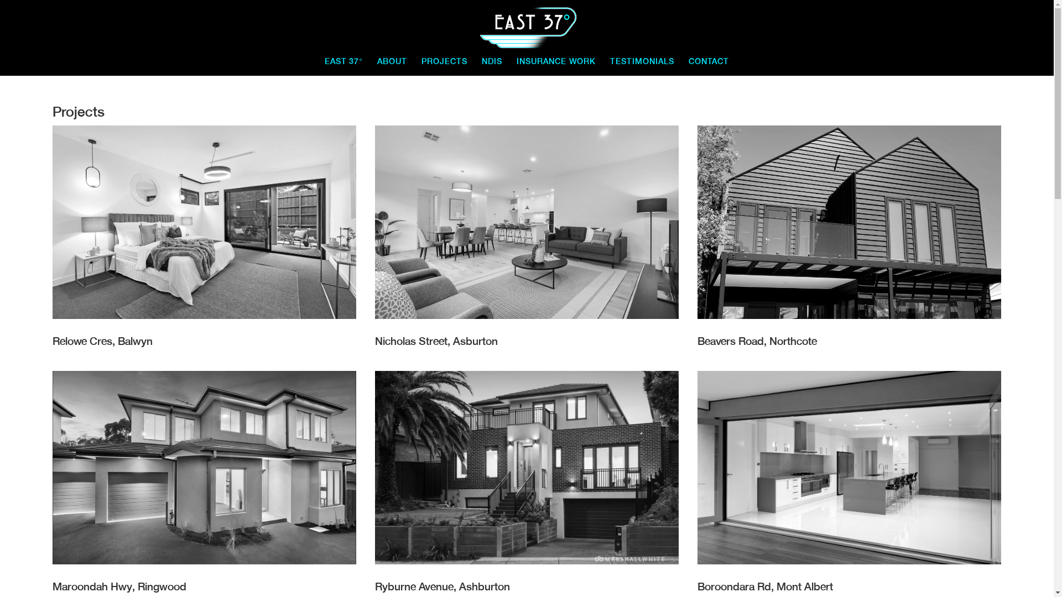  What do you see at coordinates (527, 239) in the screenshot?
I see `Nicholas Street, Asburton` at bounding box center [527, 239].